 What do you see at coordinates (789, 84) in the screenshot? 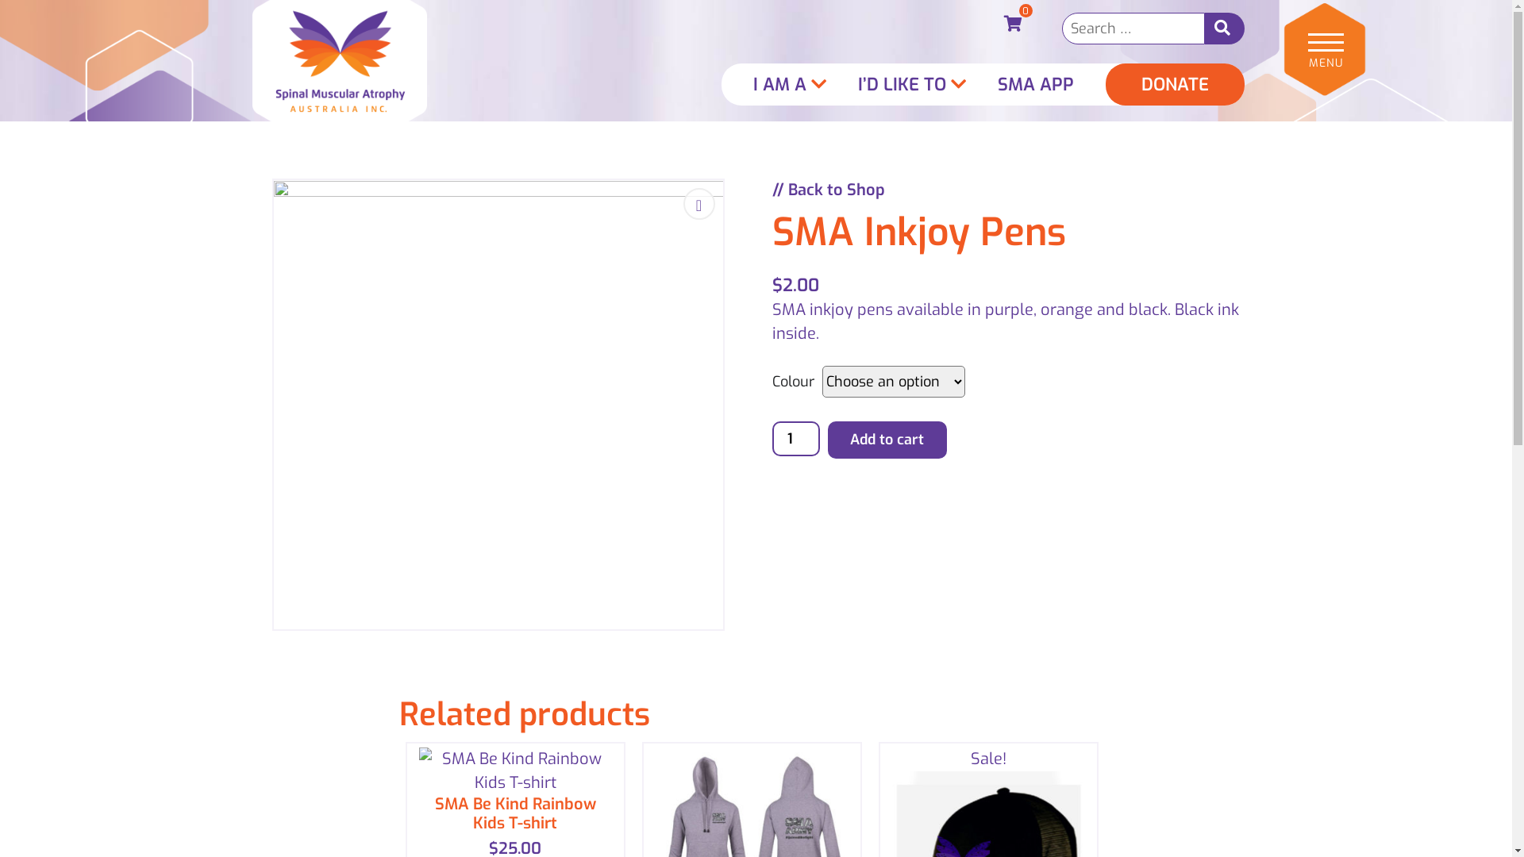
I see `I AM A` at bounding box center [789, 84].